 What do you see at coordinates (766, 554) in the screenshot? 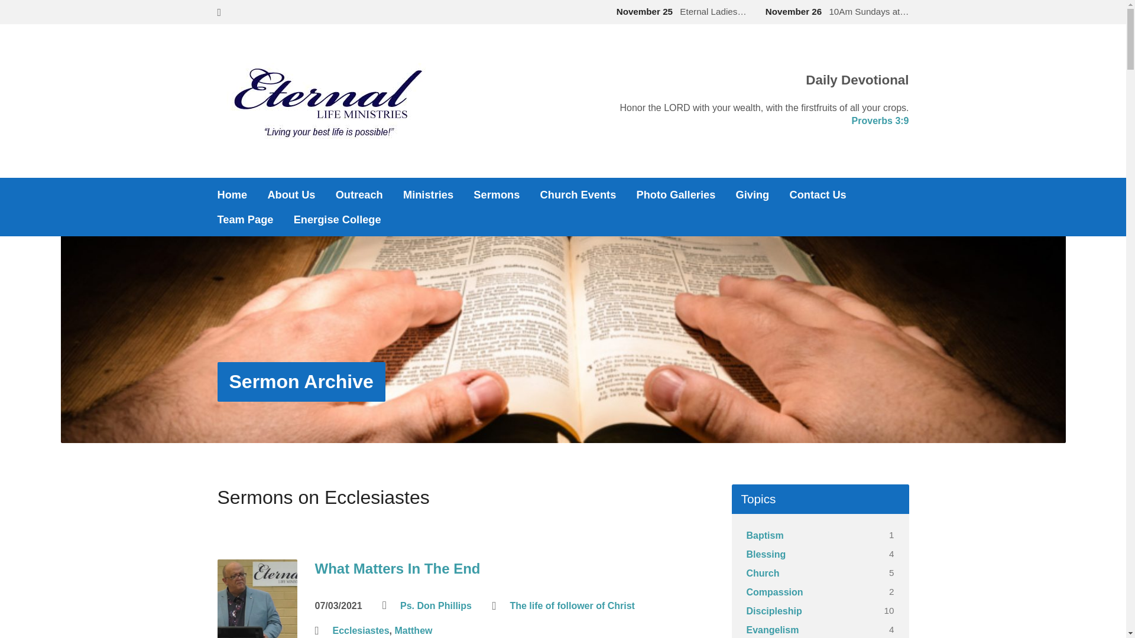
I see `Blessing` at bounding box center [766, 554].